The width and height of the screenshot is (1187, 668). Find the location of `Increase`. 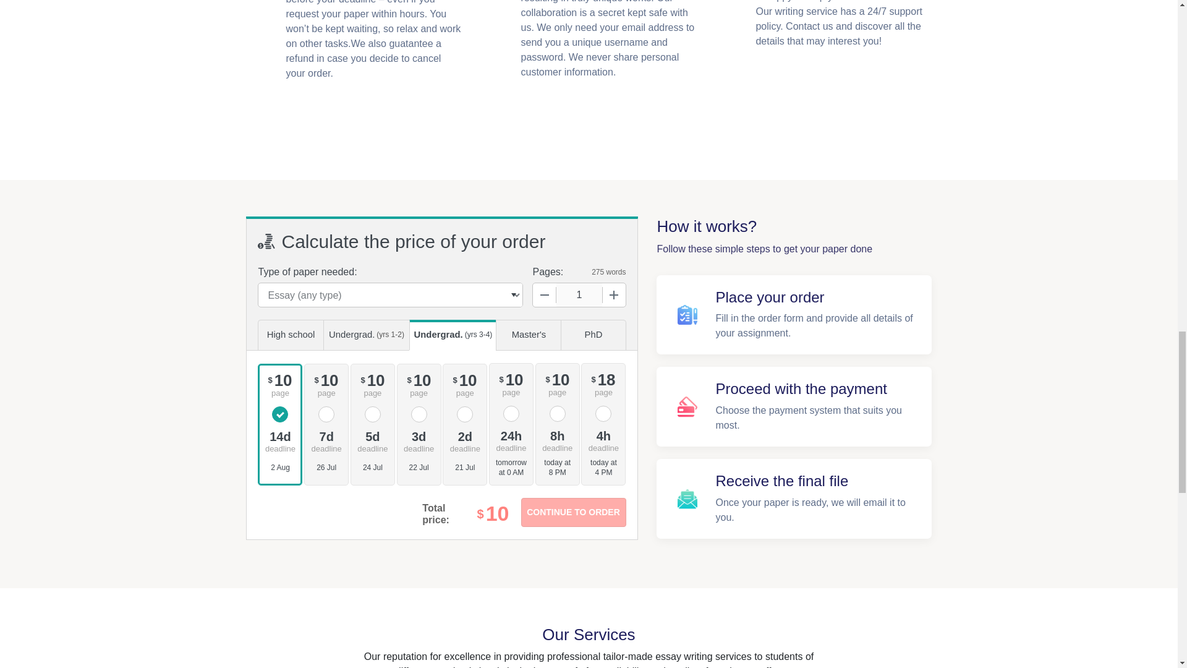

Increase is located at coordinates (613, 294).